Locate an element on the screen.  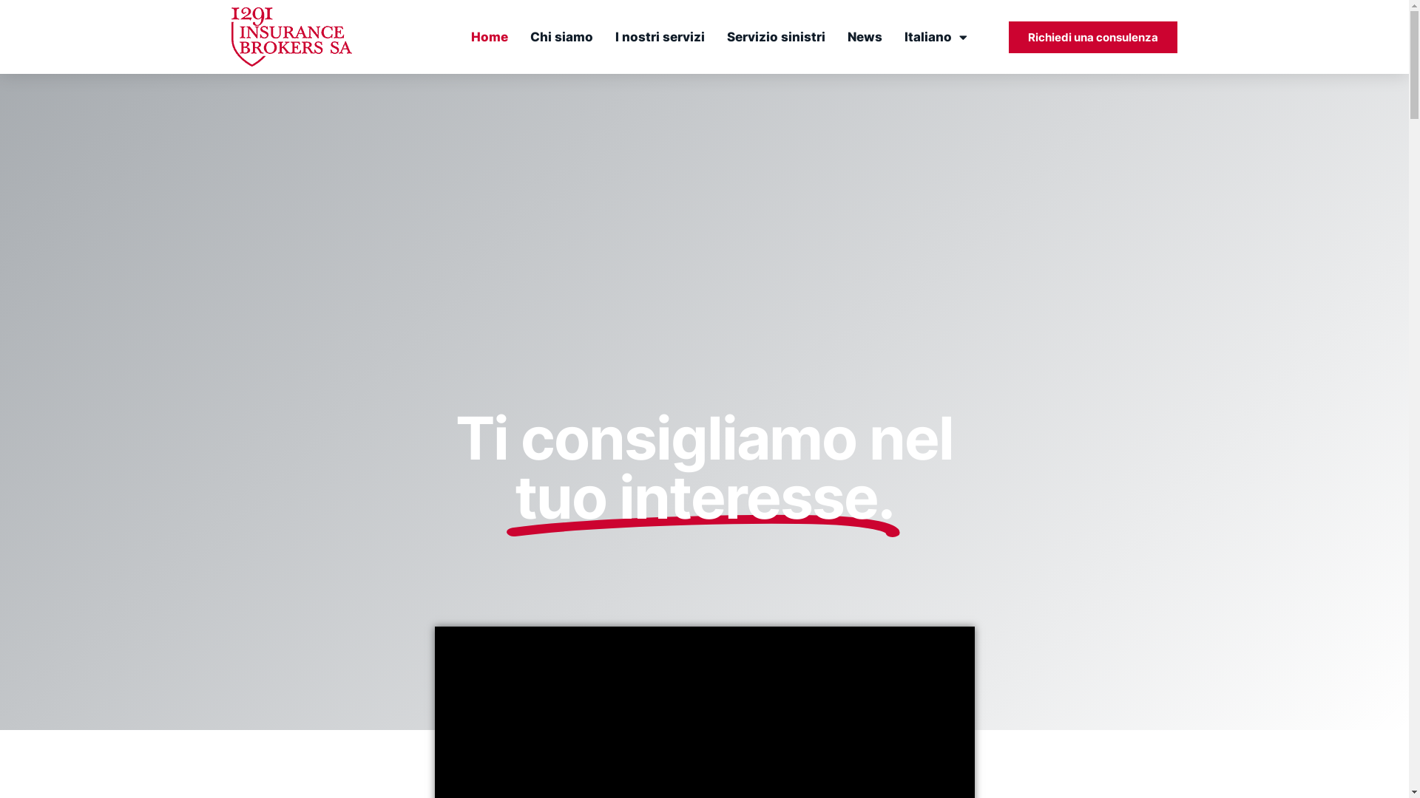
Chi siamo is located at coordinates (562, 37).